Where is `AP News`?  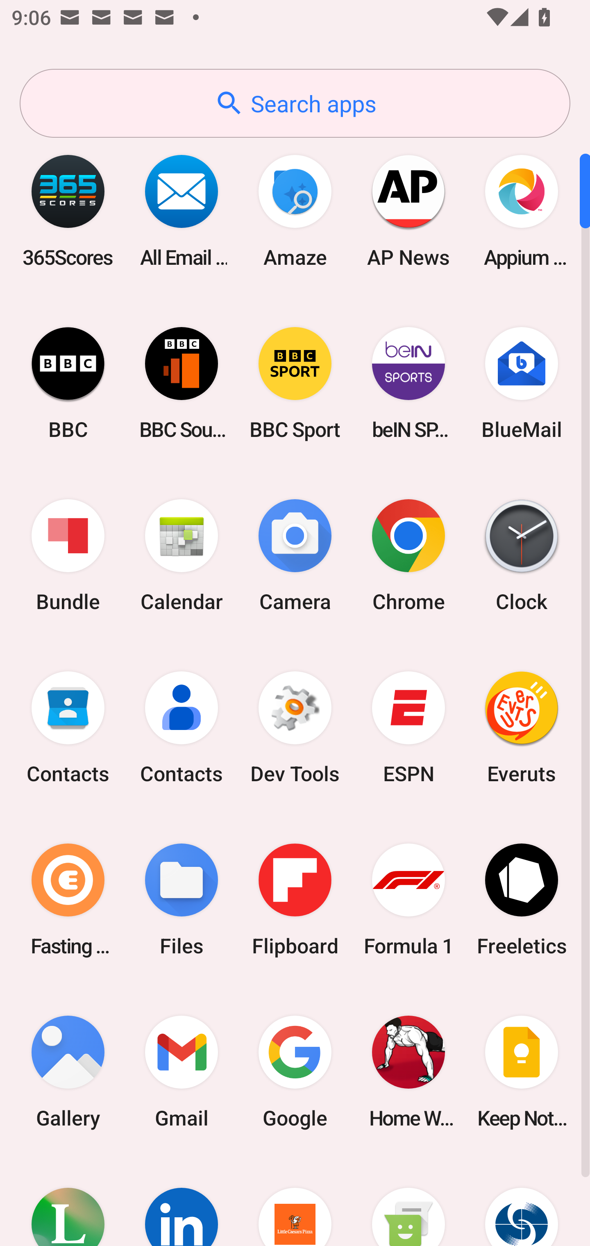 AP News is located at coordinates (408, 211).